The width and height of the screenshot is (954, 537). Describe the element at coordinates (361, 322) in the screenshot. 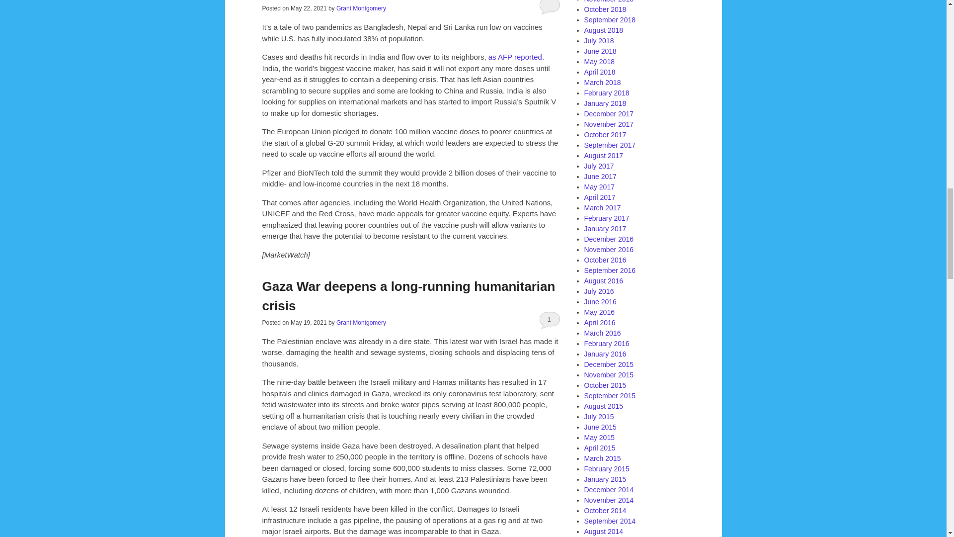

I see `Posts by Grant Montgomery` at that location.